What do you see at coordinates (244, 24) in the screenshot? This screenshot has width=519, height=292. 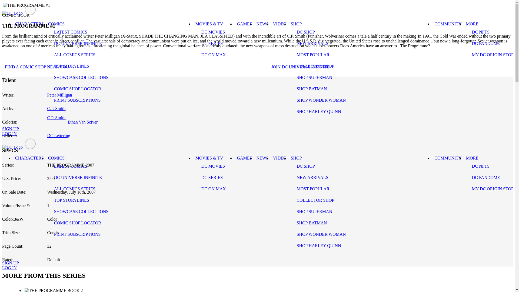 I see `GAMES` at bounding box center [244, 24].